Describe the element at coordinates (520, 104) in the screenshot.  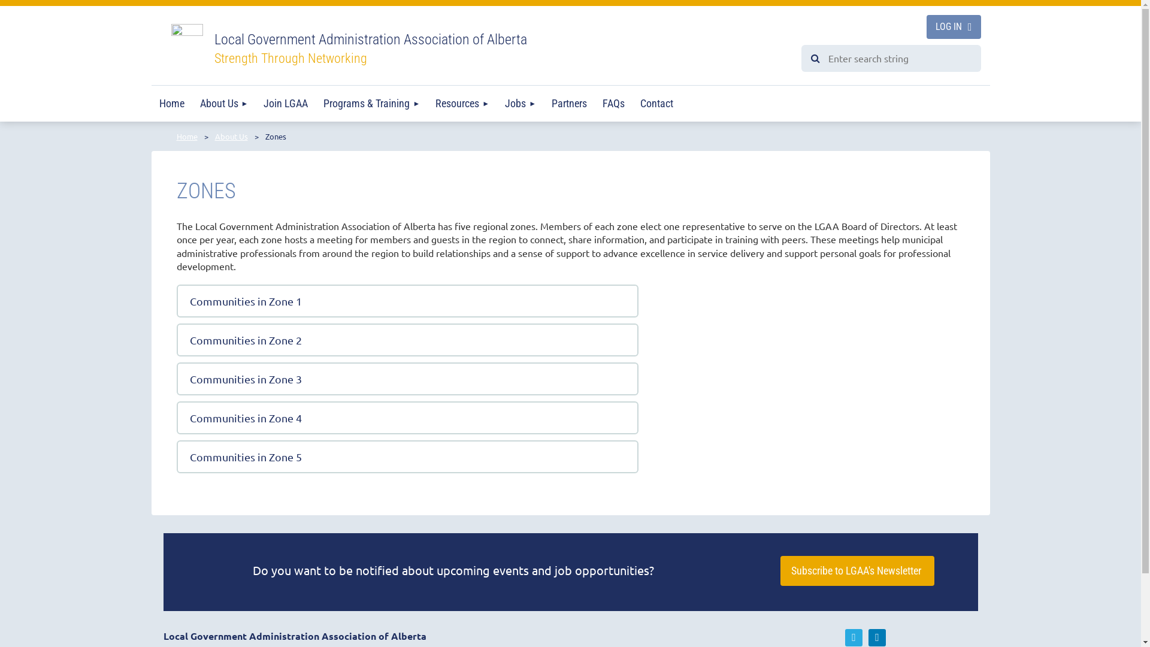
I see `Jobs` at that location.